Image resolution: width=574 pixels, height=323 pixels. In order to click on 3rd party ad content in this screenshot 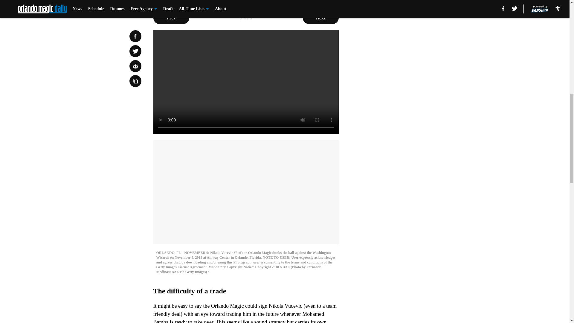, I will do `click(413, 136)`.